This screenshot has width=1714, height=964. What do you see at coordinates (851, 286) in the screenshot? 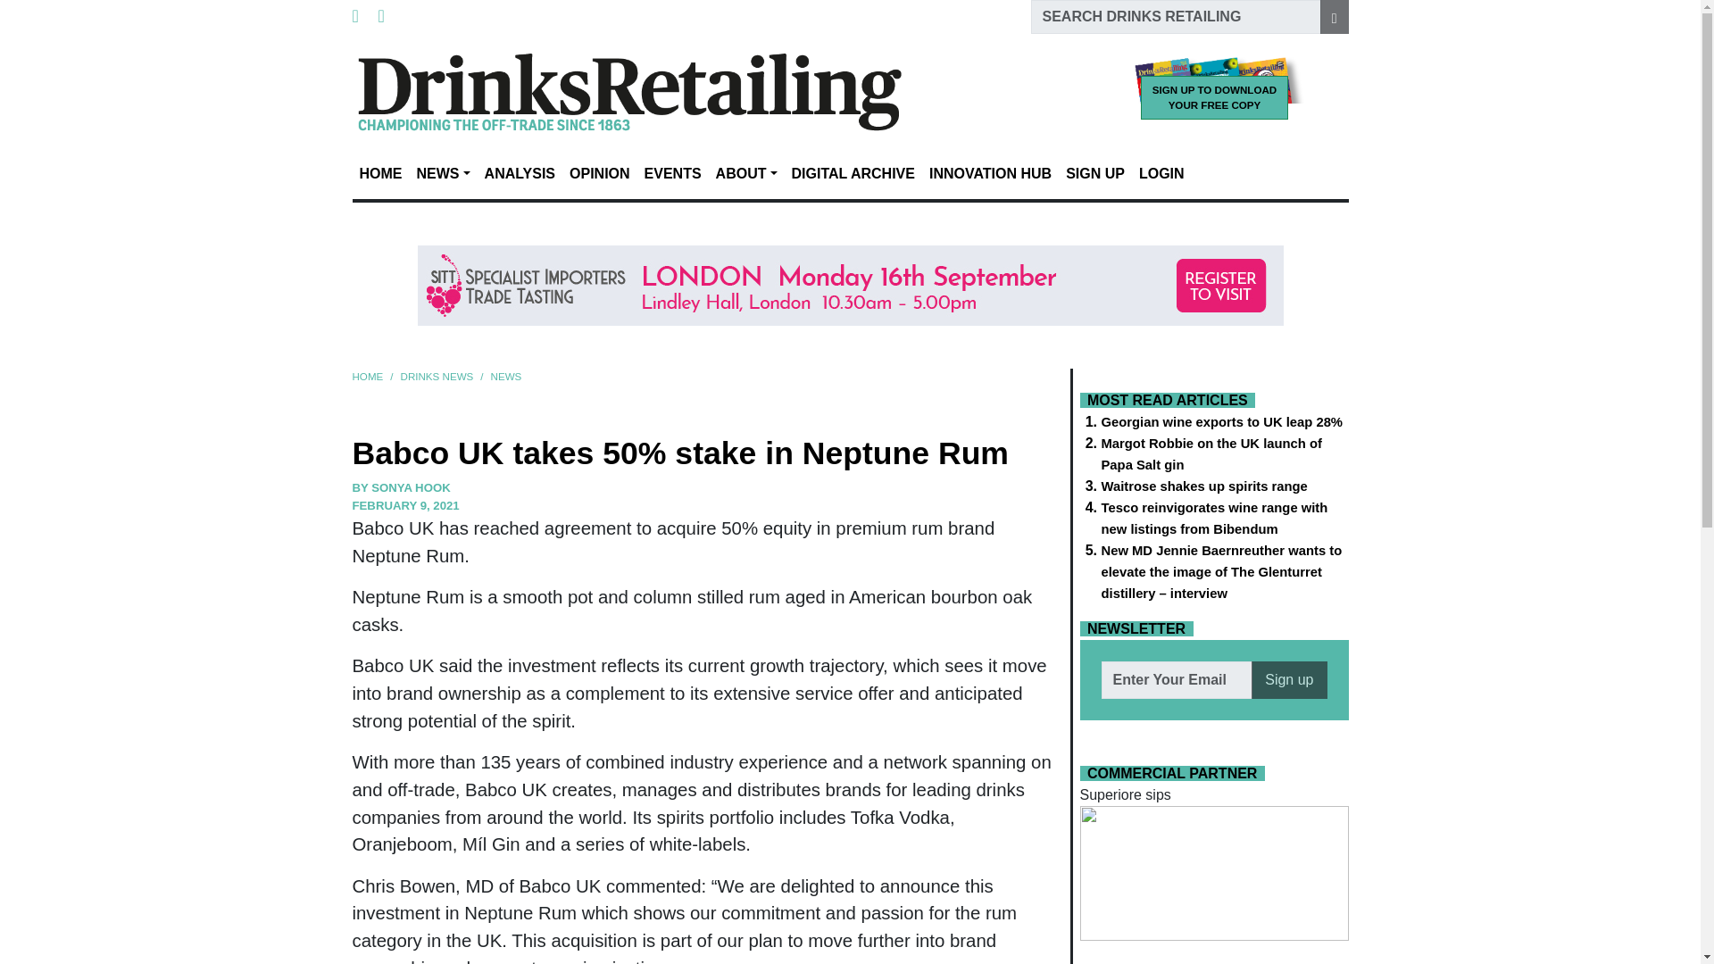
I see `SITT Autumn 2024` at bounding box center [851, 286].